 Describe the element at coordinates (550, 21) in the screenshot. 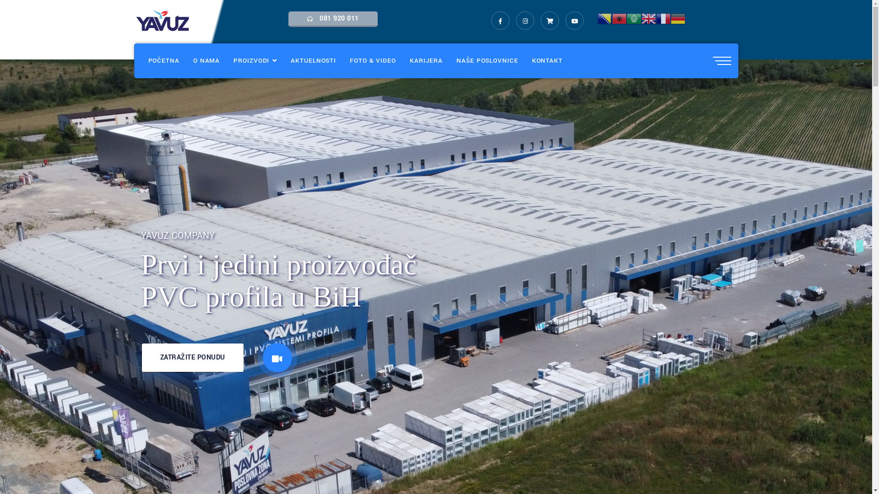

I see `OLX Shop` at that location.